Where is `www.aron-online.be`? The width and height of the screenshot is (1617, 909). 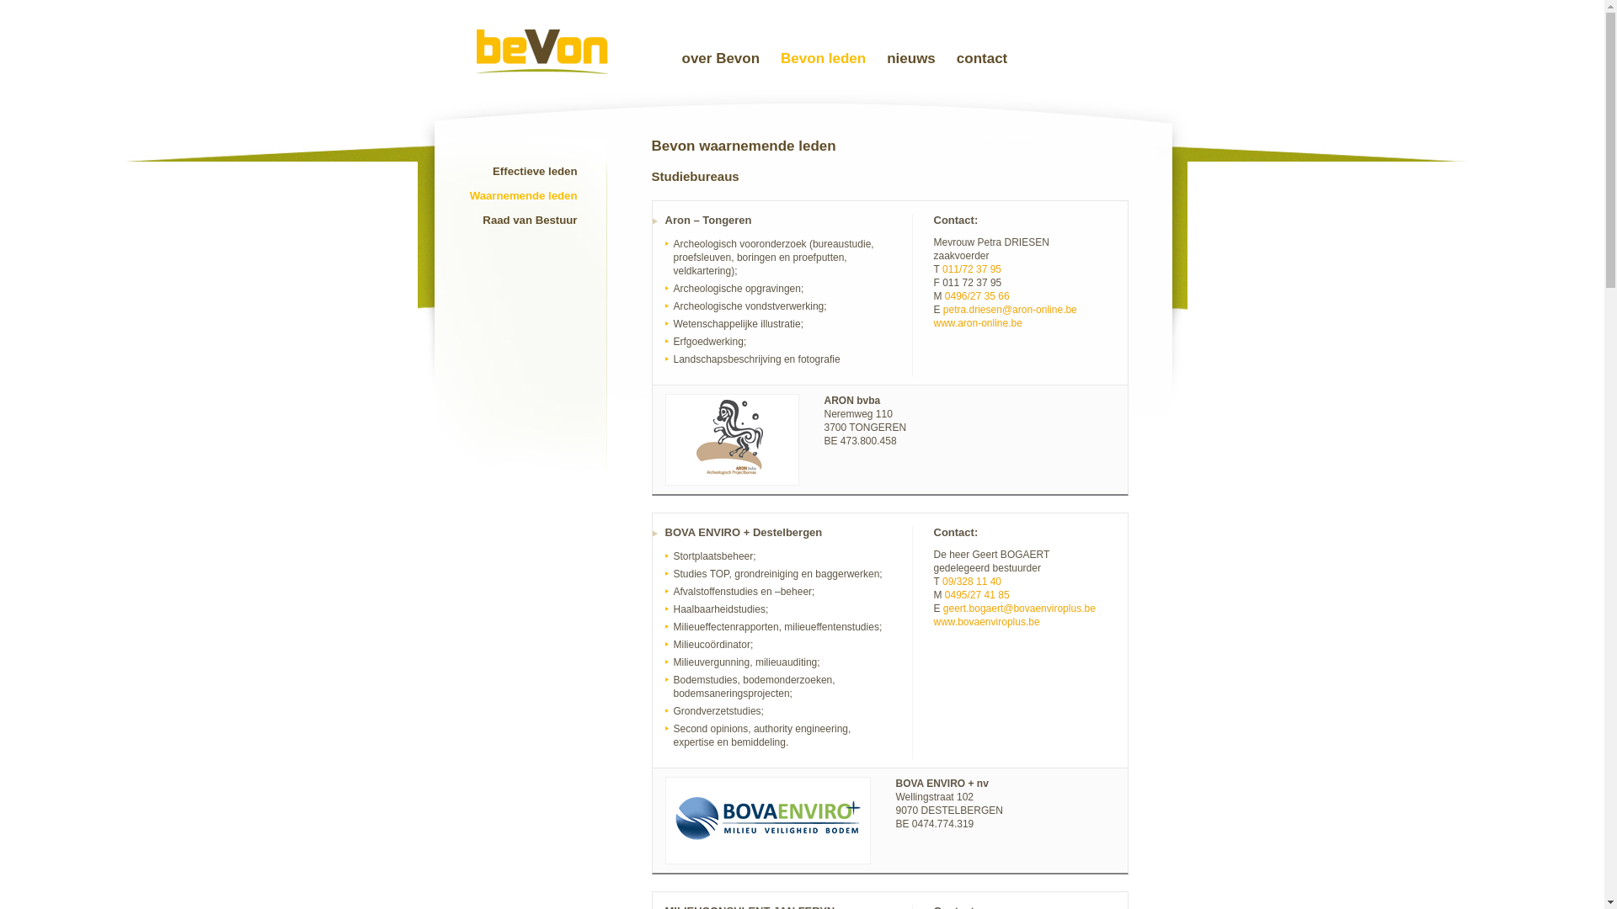
www.aron-online.be is located at coordinates (977, 323).